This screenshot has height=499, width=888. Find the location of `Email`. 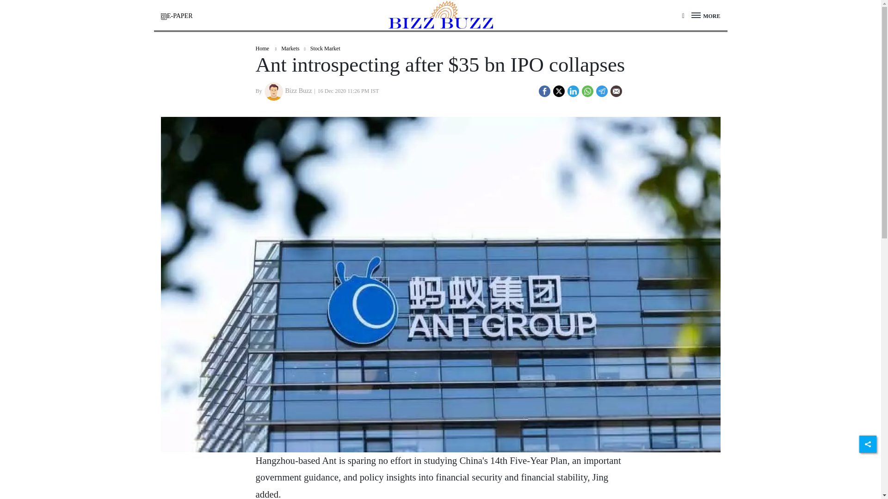

Email is located at coordinates (616, 91).